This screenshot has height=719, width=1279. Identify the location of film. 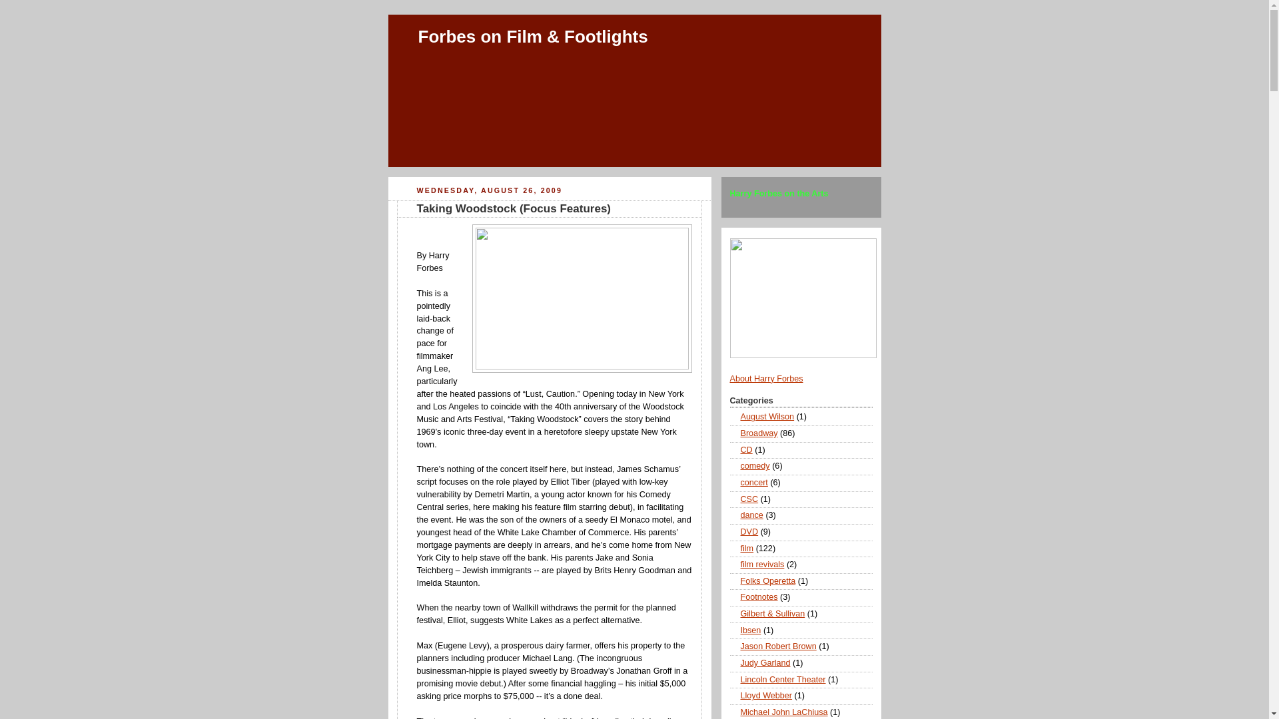
(747, 548).